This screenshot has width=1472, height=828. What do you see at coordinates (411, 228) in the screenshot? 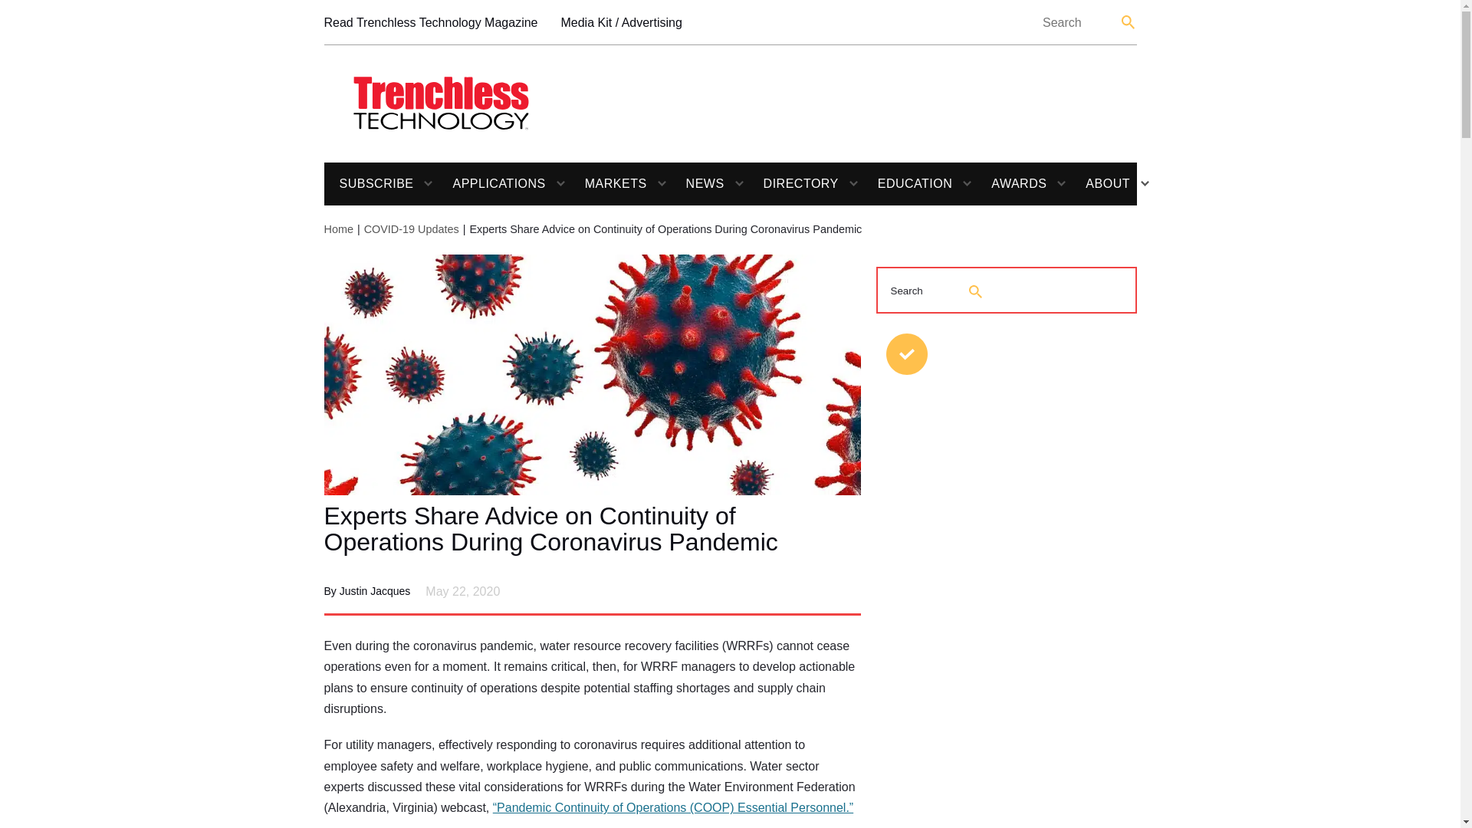
I see `Go to the COVID-19 Updates category archives.` at bounding box center [411, 228].